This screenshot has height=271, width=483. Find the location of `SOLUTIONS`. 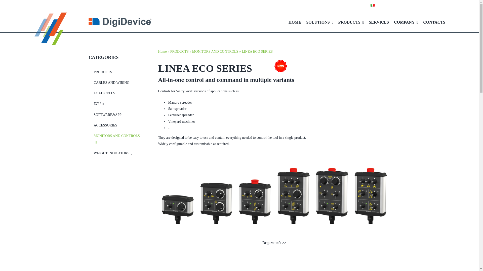

SOLUTIONS is located at coordinates (319, 22).